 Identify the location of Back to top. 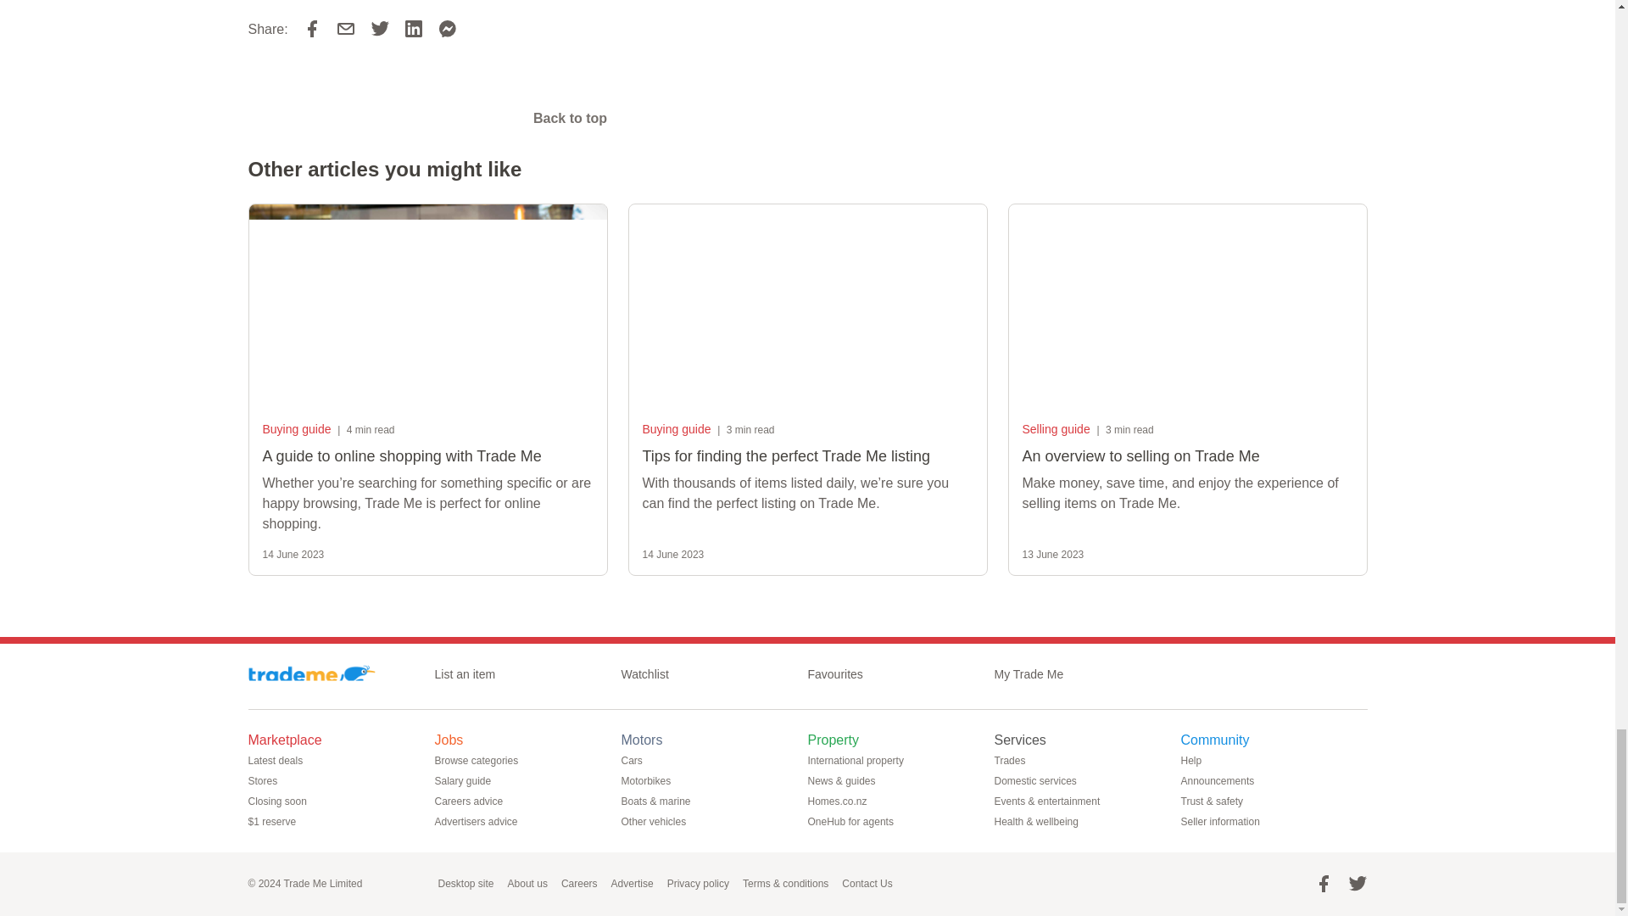
(570, 117).